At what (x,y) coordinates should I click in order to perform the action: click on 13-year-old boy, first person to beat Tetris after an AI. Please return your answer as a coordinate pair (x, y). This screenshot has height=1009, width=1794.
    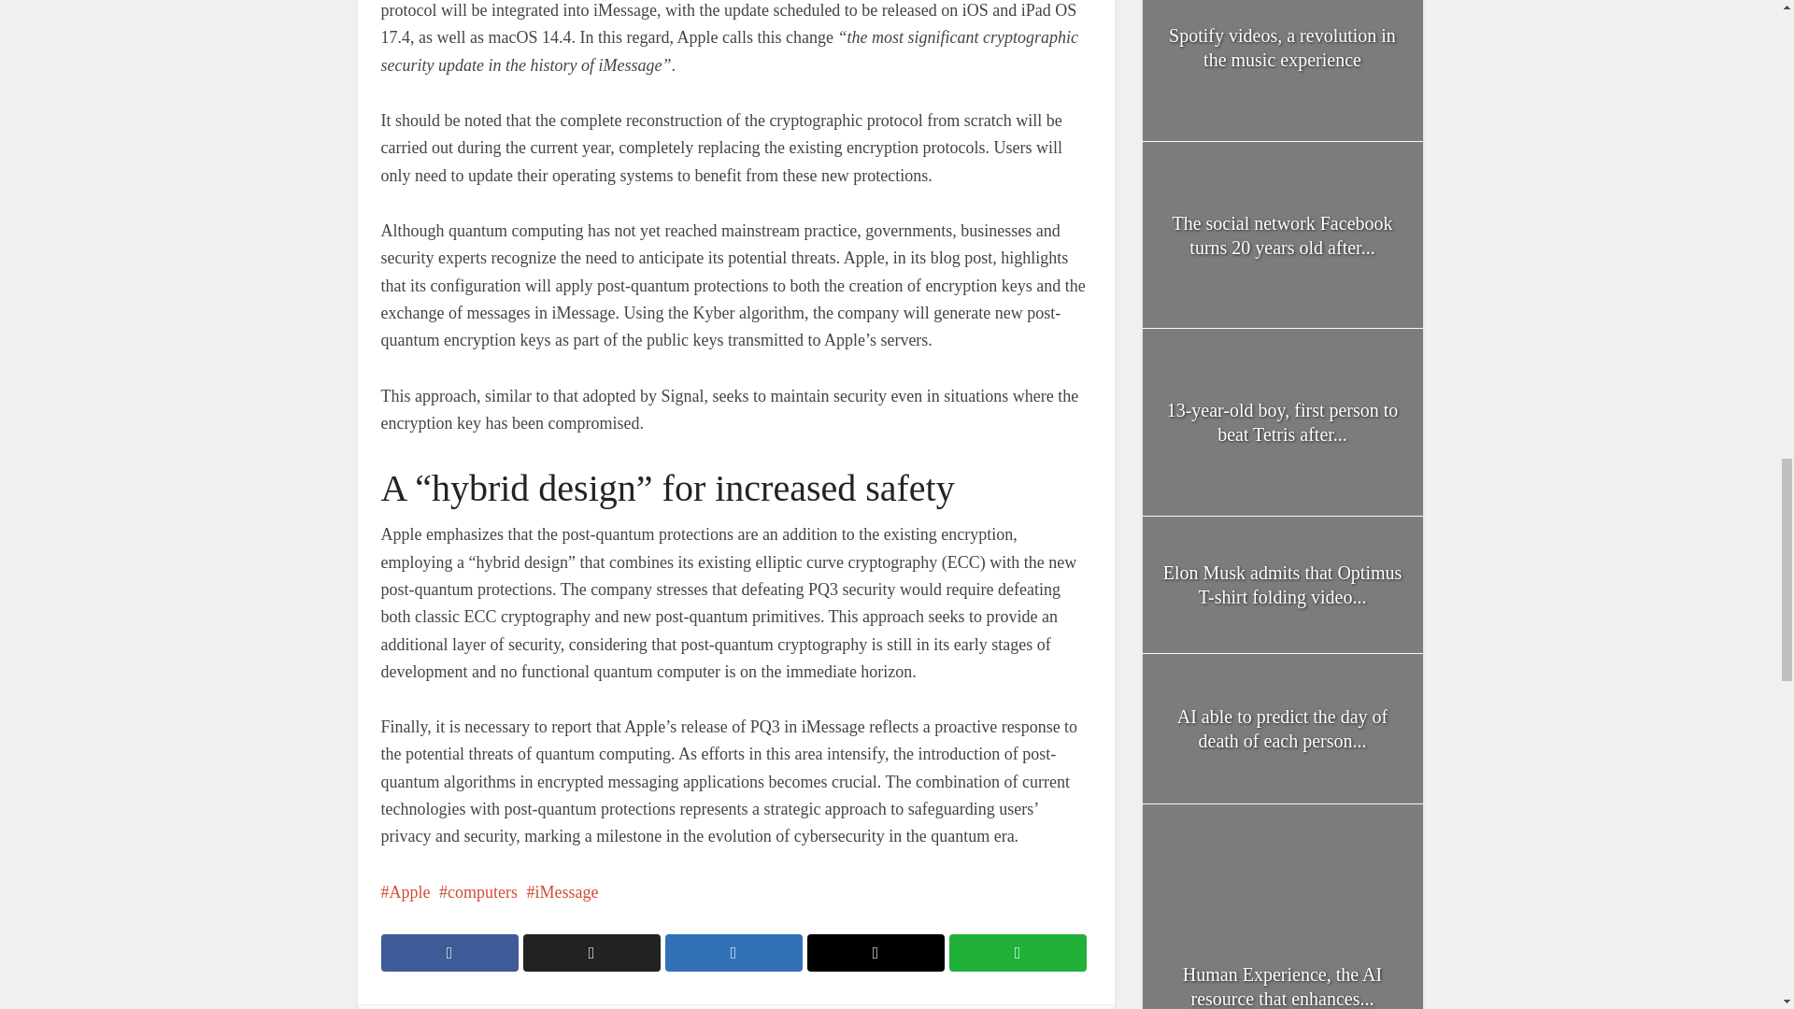
    Looking at the image, I should click on (1282, 422).